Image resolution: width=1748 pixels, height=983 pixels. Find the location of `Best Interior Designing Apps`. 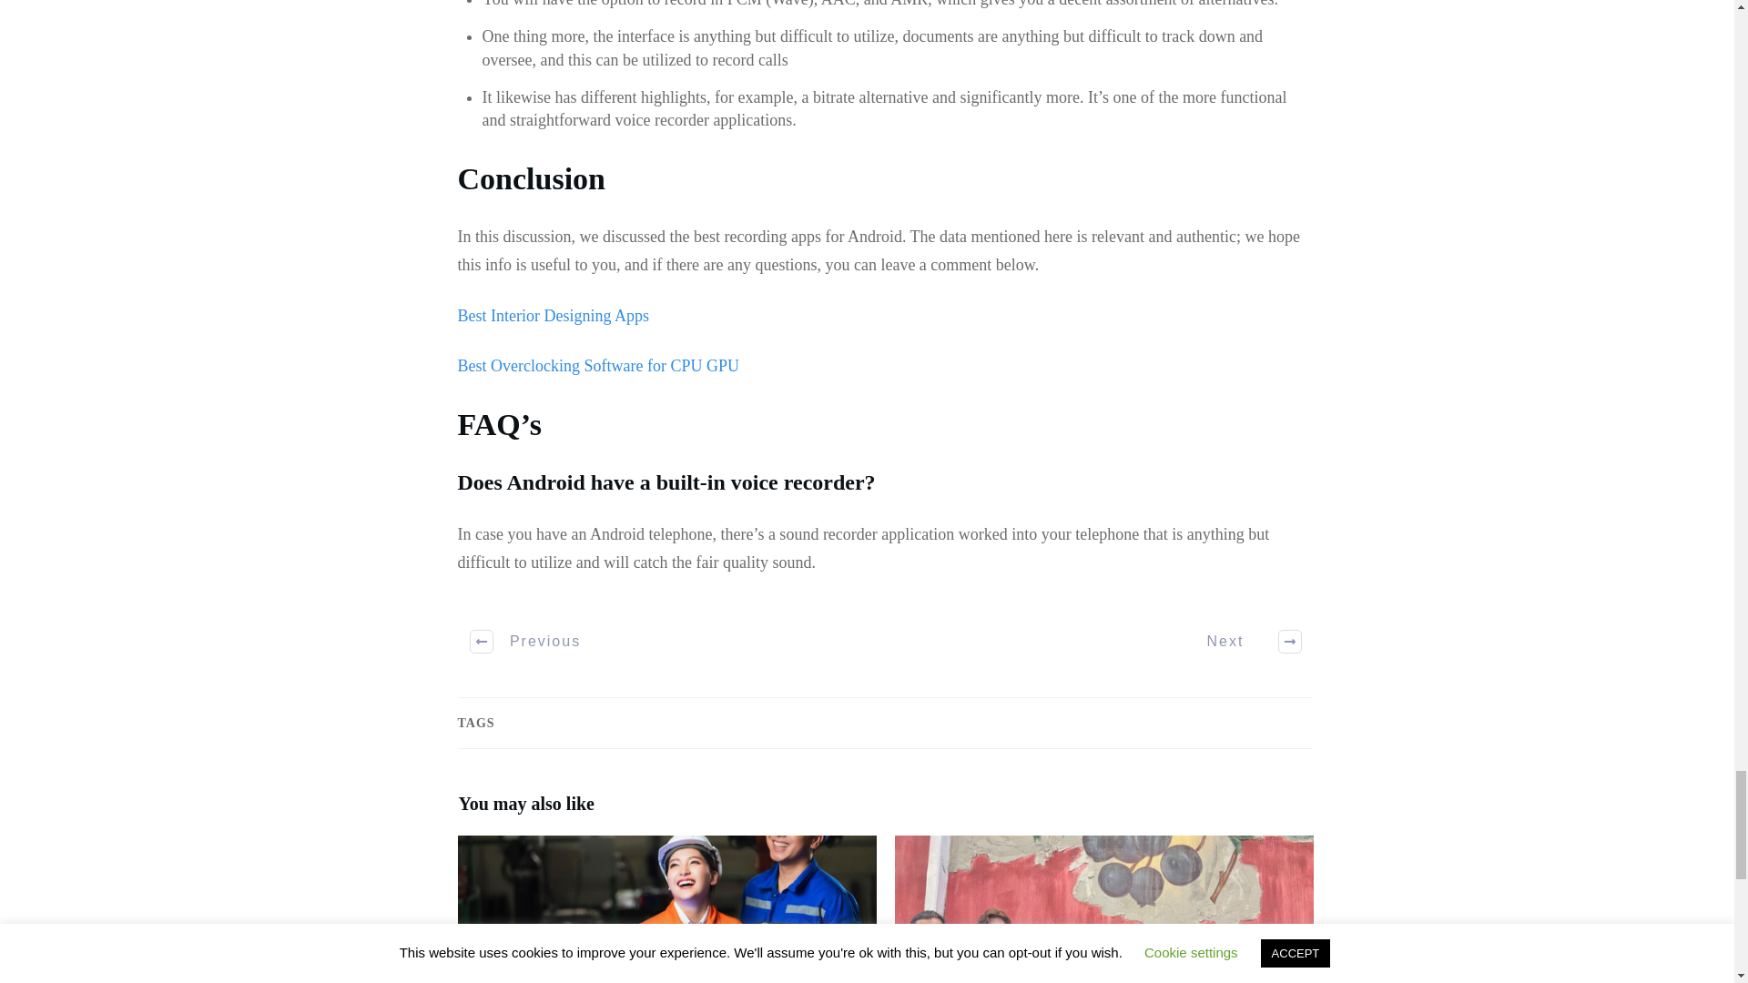

Best Interior Designing Apps is located at coordinates (552, 315).